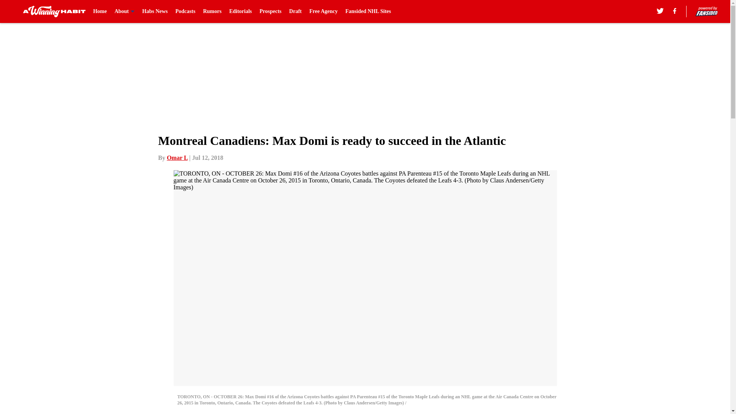 This screenshot has height=414, width=736. What do you see at coordinates (295, 11) in the screenshot?
I see `Draft` at bounding box center [295, 11].